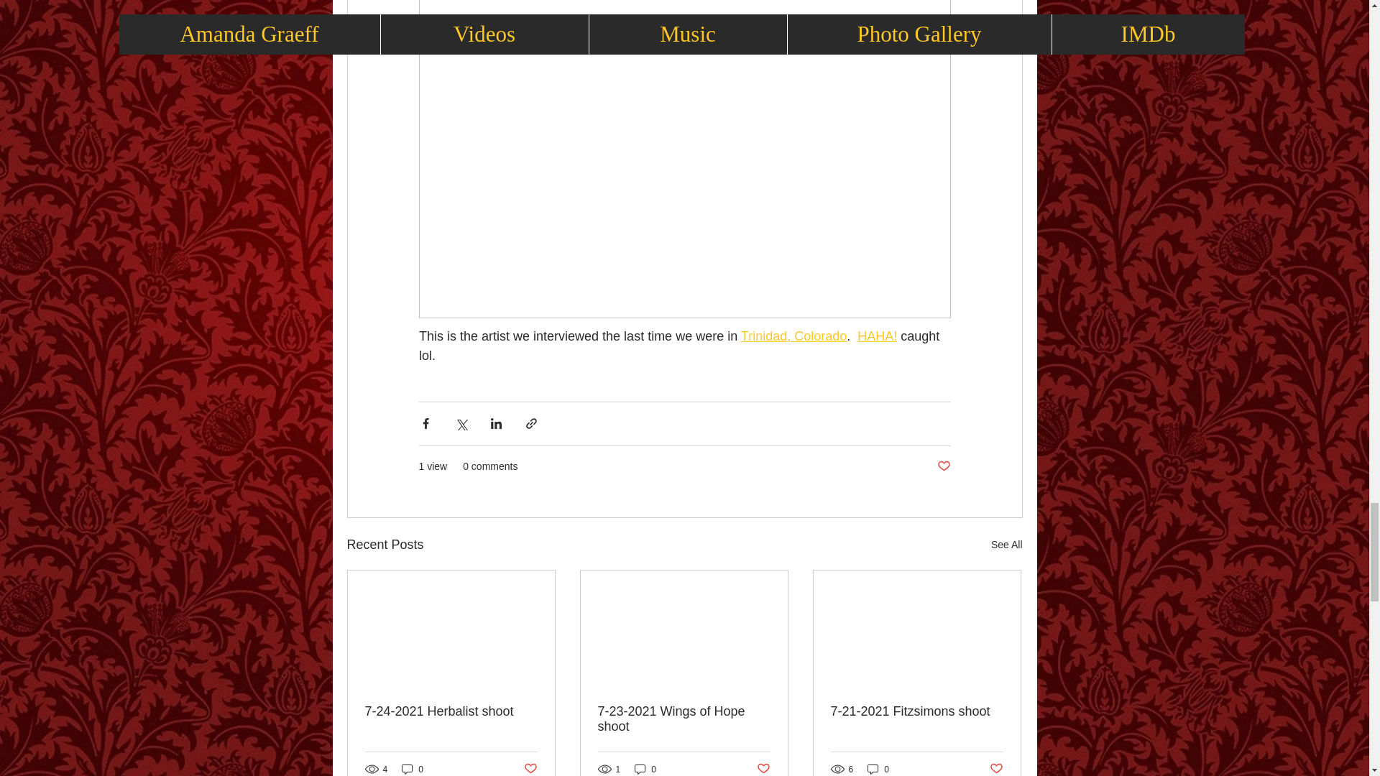  I want to click on 7-23-2021 Wings of Hope shoot, so click(684, 719).